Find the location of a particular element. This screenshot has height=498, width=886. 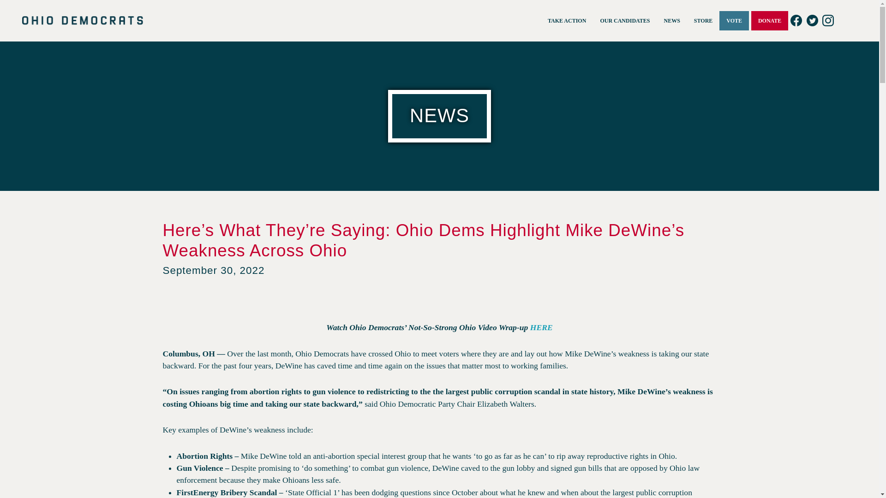

OUR CANDIDATES is located at coordinates (624, 20).